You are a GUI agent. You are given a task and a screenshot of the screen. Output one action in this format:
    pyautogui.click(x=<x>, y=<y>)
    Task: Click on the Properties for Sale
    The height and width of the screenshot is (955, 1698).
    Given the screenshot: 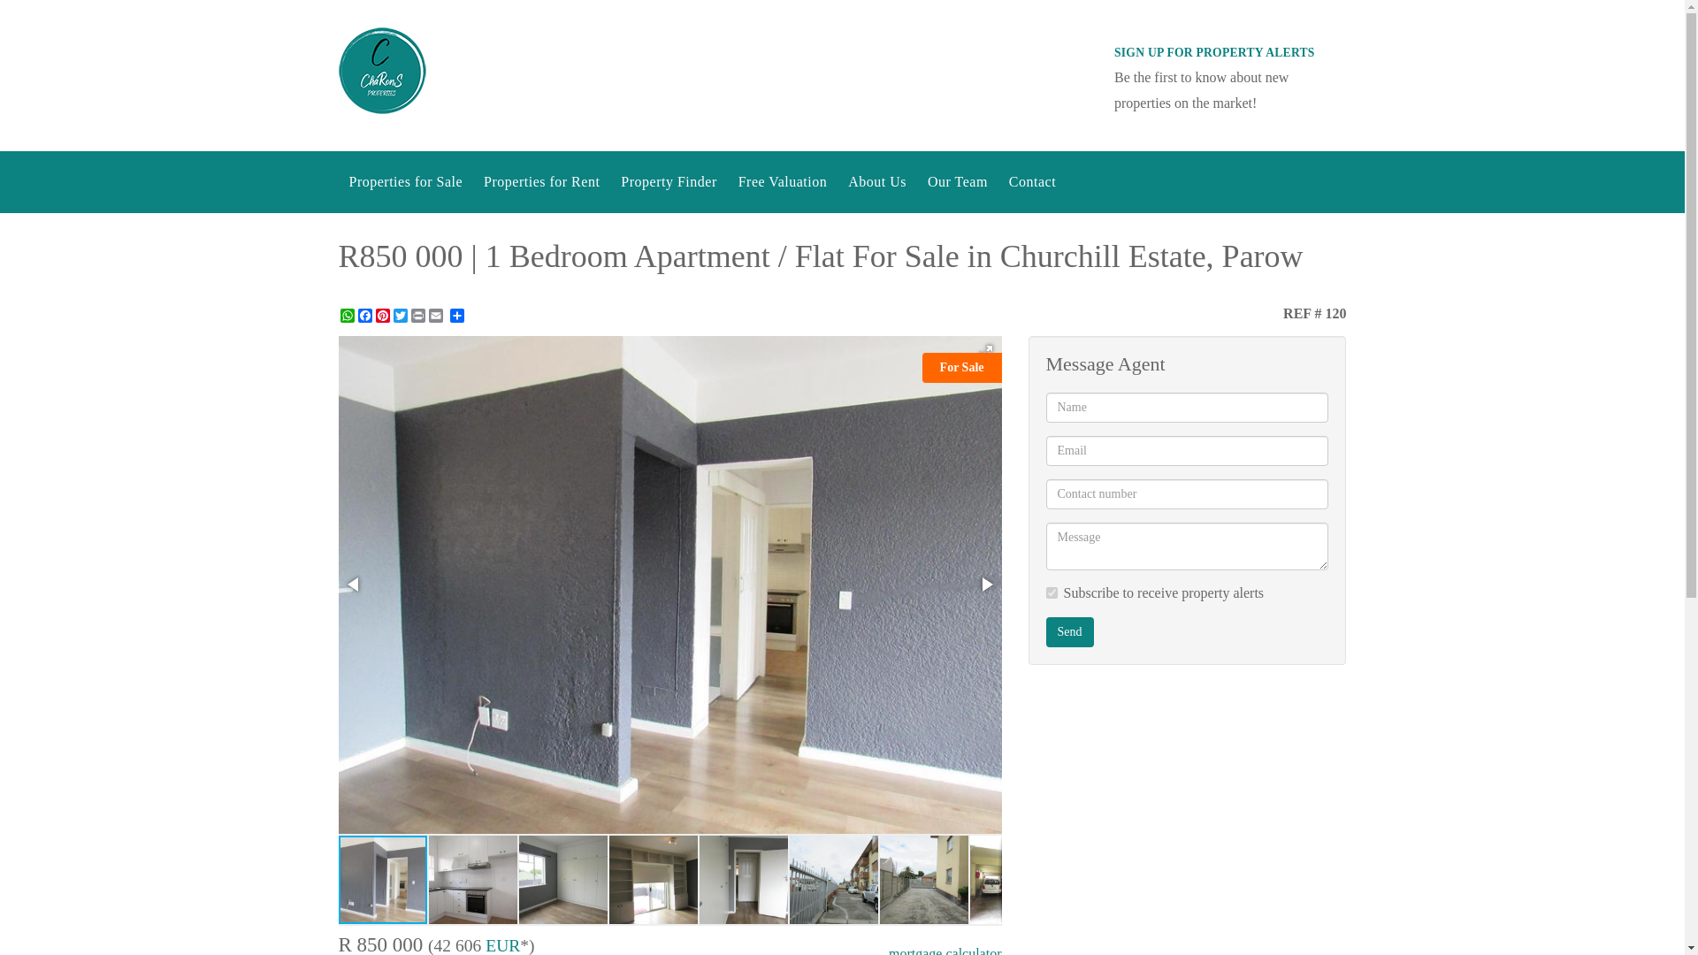 What is the action you would take?
    pyautogui.click(x=405, y=181)
    